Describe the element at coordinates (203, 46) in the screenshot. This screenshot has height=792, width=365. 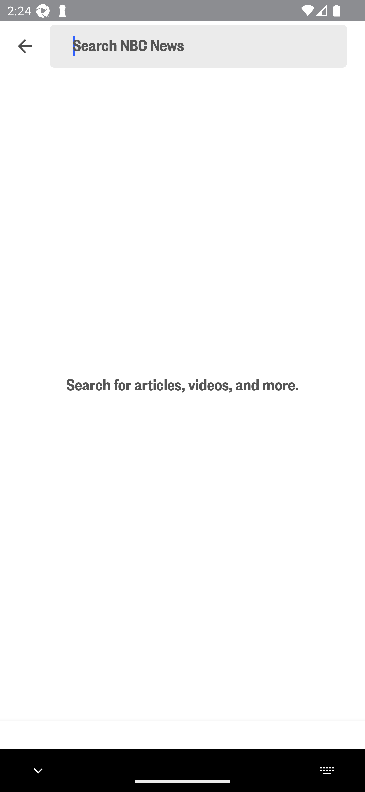
I see `Search NBC News` at that location.